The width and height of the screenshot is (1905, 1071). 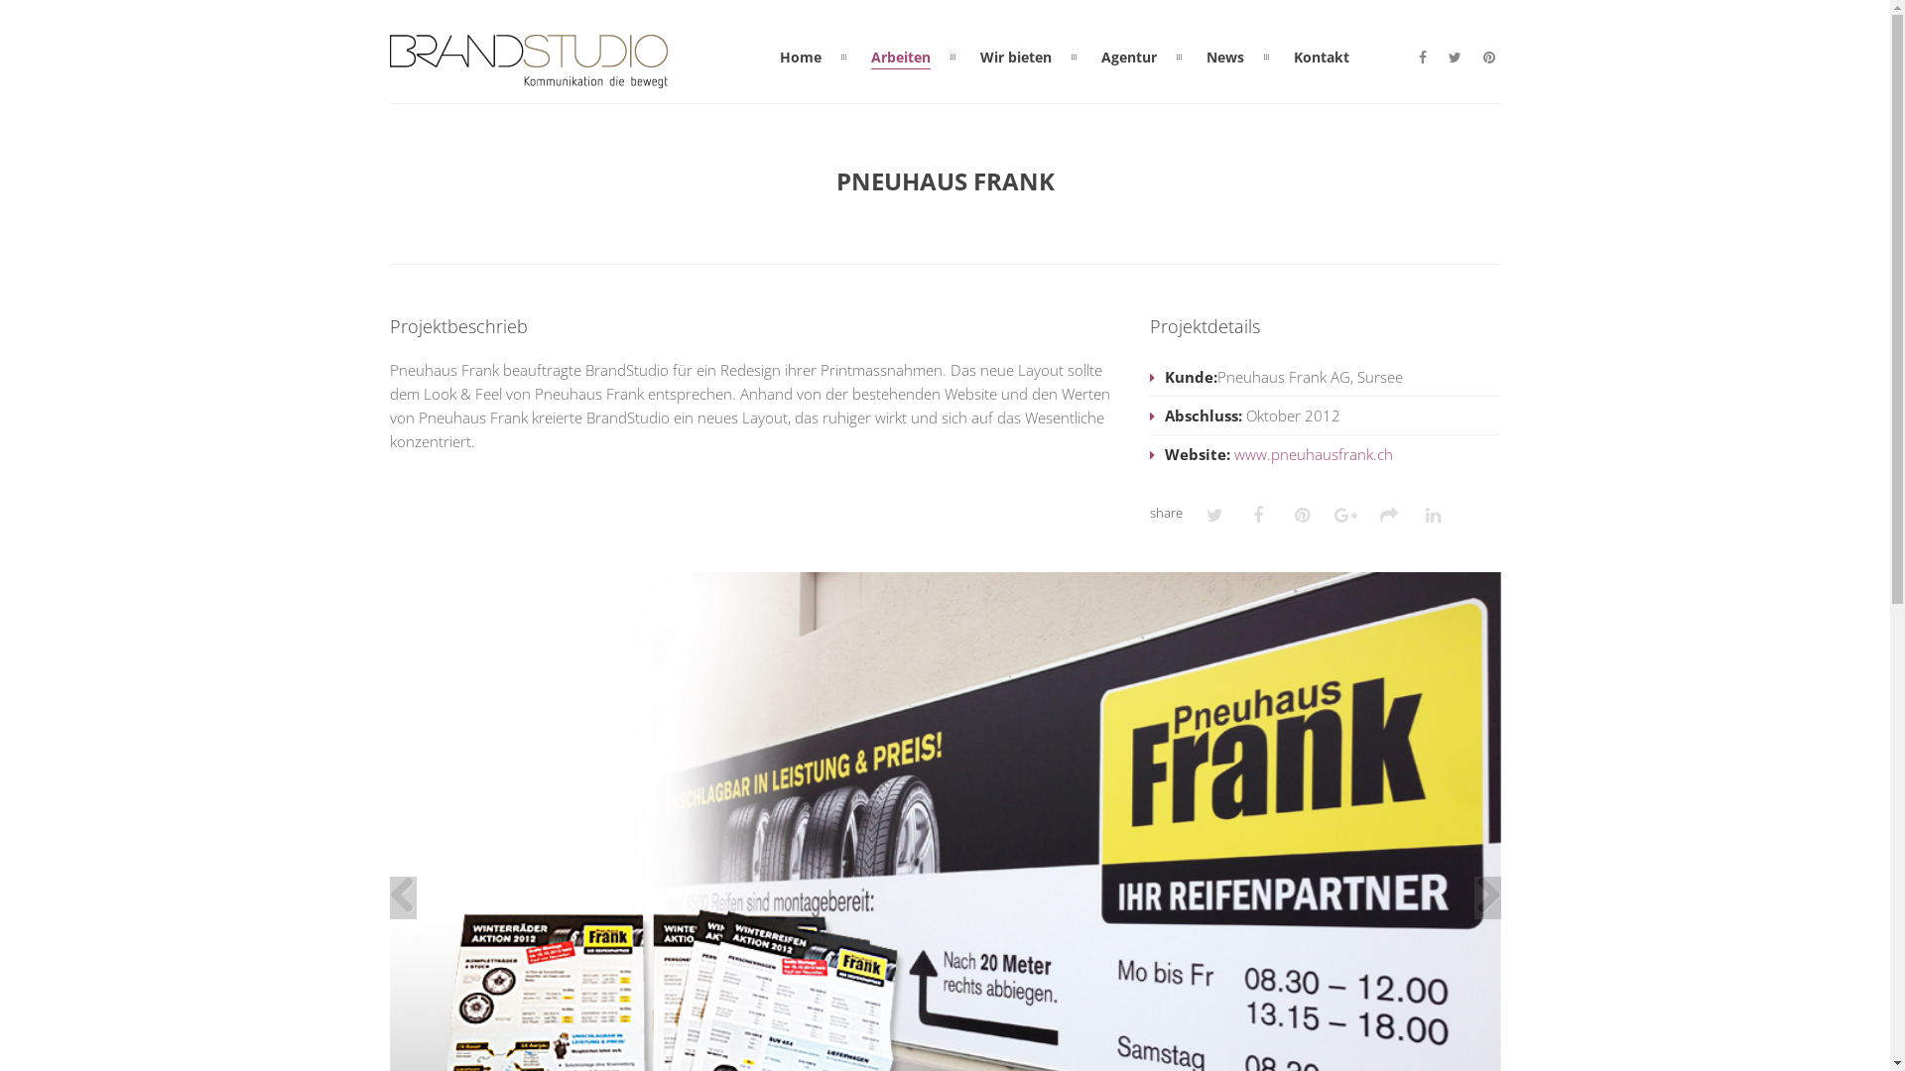 What do you see at coordinates (1488, 898) in the screenshot?
I see `Next` at bounding box center [1488, 898].